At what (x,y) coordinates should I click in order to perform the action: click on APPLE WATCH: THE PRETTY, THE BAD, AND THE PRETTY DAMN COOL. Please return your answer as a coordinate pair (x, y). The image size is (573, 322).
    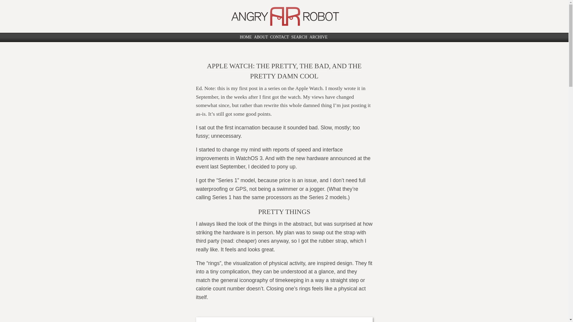
    Looking at the image, I should click on (284, 71).